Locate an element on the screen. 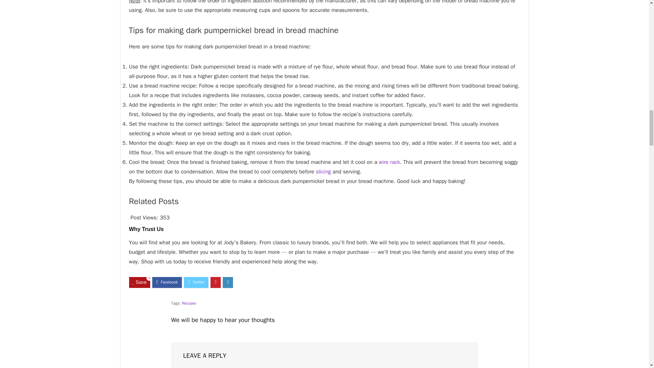 The width and height of the screenshot is (654, 368). slicing is located at coordinates (323, 172).